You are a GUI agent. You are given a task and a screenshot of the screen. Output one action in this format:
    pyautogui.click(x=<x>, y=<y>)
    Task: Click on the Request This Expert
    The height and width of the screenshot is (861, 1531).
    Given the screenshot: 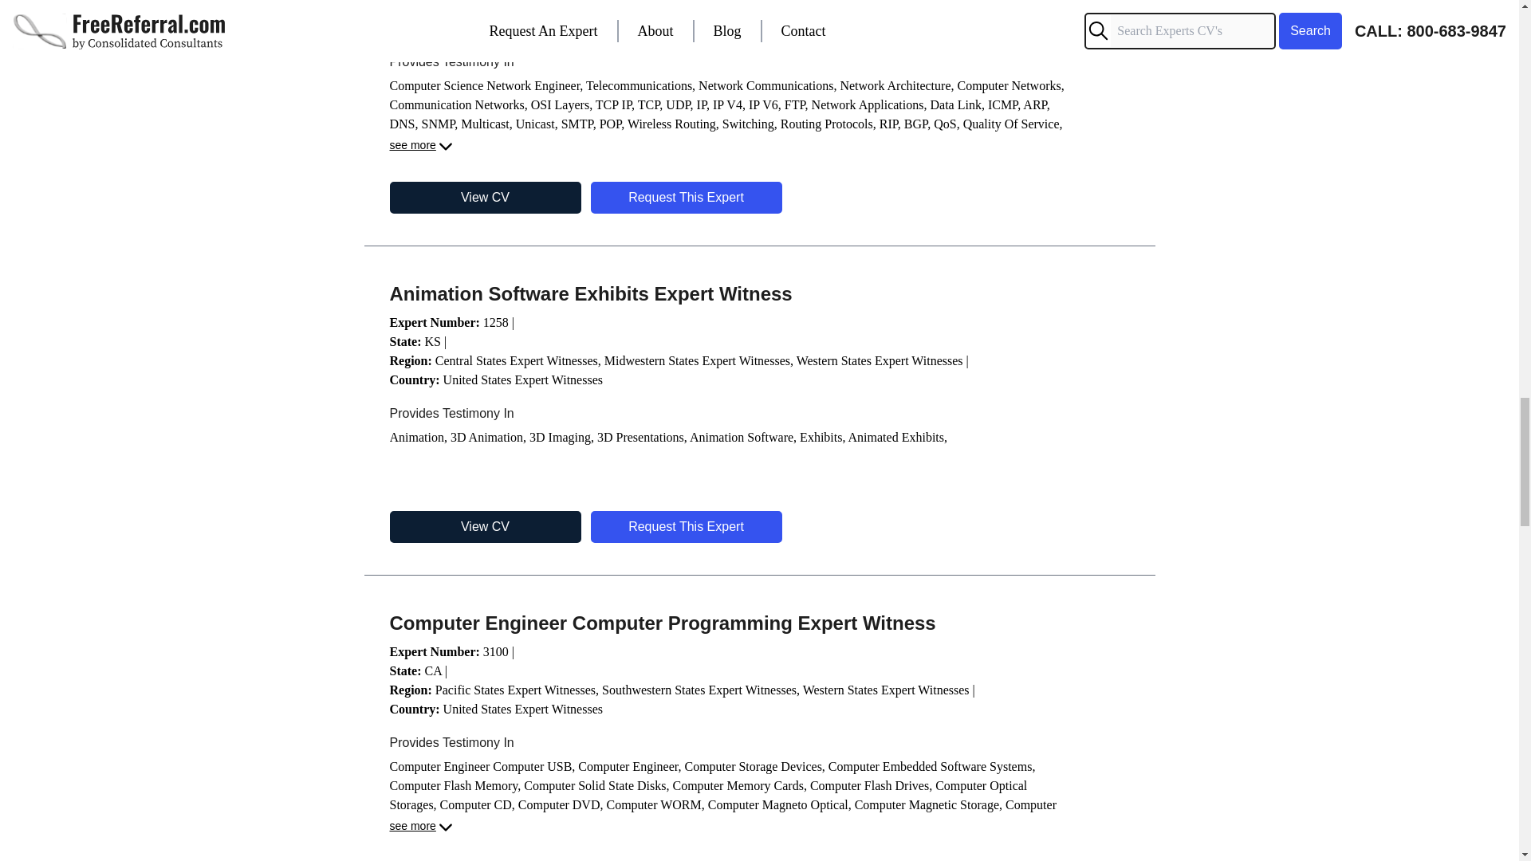 What is the action you would take?
    pyautogui.click(x=685, y=197)
    